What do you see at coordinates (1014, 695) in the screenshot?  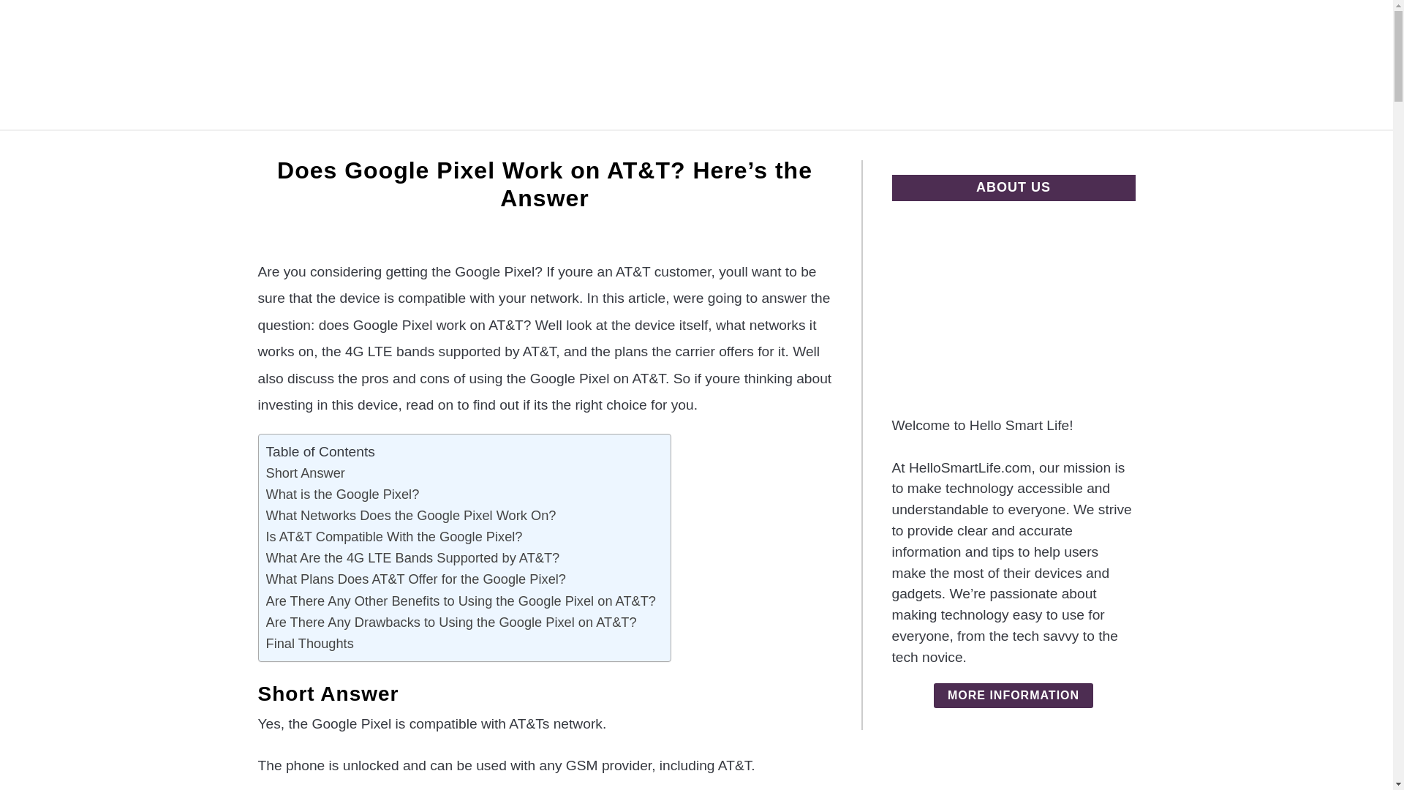 I see `MORE INFORMATION` at bounding box center [1014, 695].